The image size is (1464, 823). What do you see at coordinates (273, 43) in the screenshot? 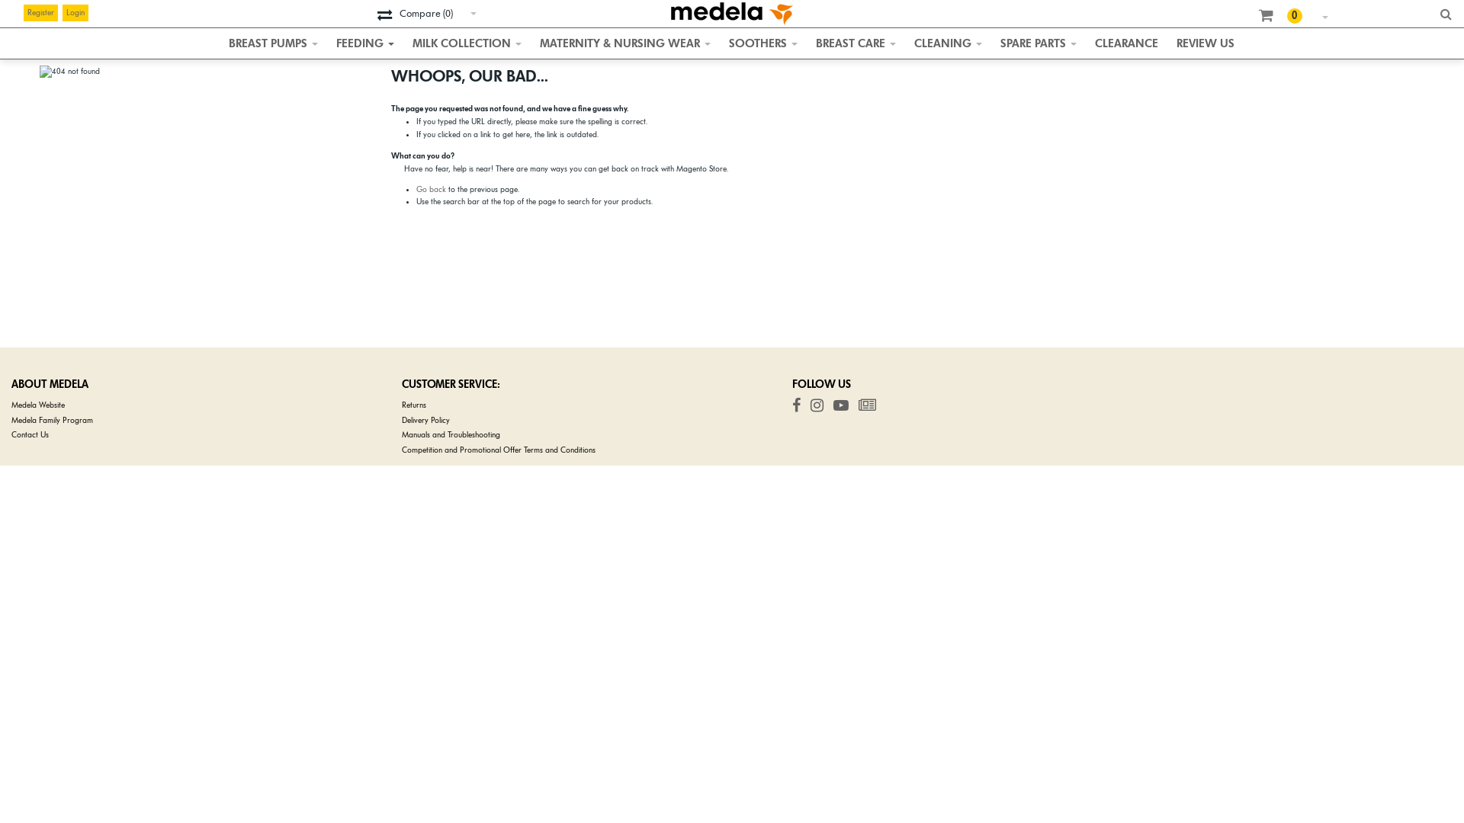
I see `BREAST PUMPS  ` at bounding box center [273, 43].